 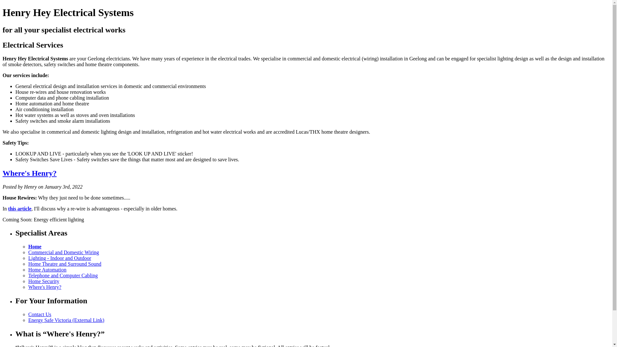 I want to click on Contact Us, so click(x=40, y=314).